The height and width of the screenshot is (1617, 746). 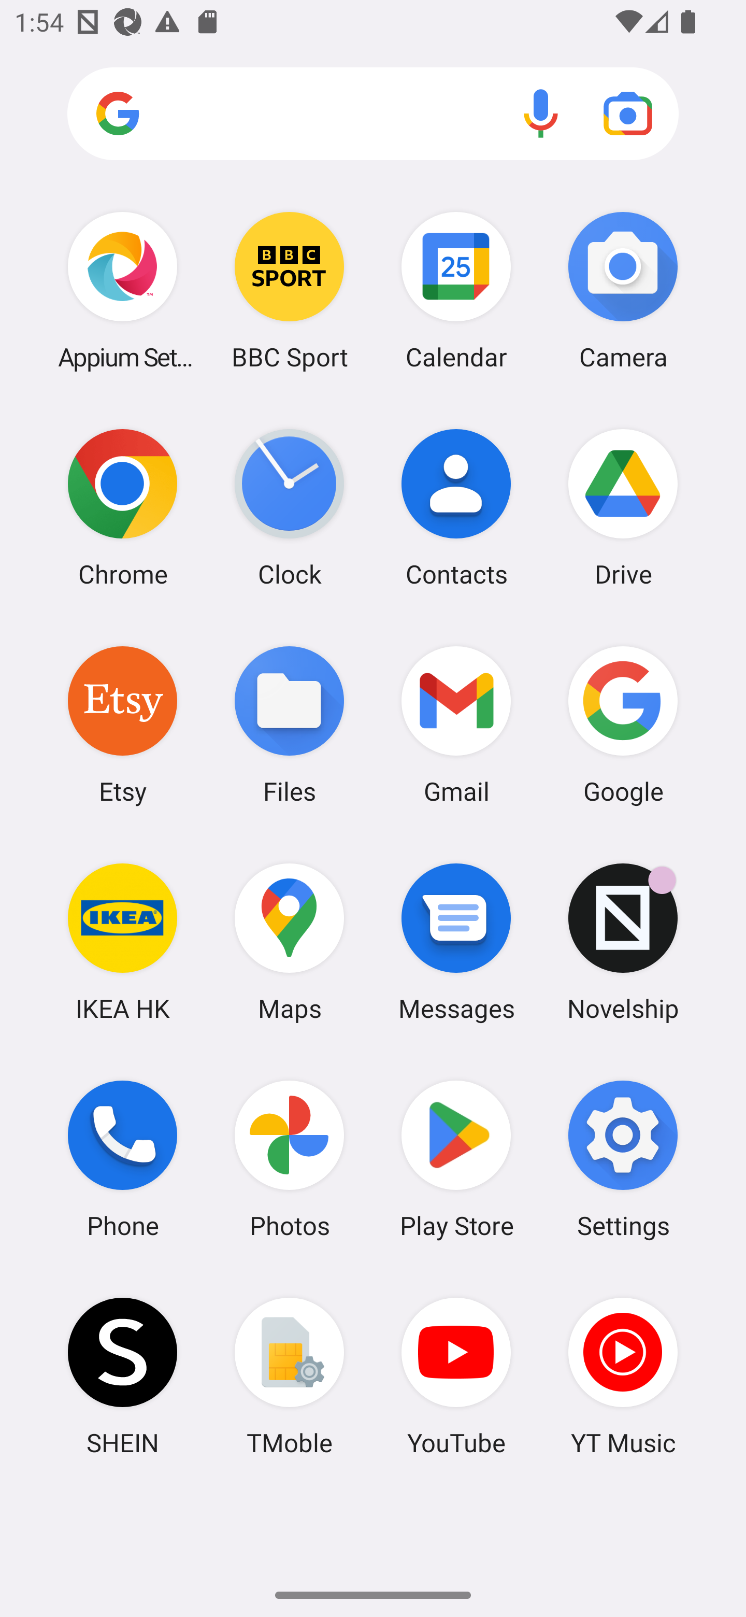 What do you see at coordinates (541, 113) in the screenshot?
I see `Voice search` at bounding box center [541, 113].